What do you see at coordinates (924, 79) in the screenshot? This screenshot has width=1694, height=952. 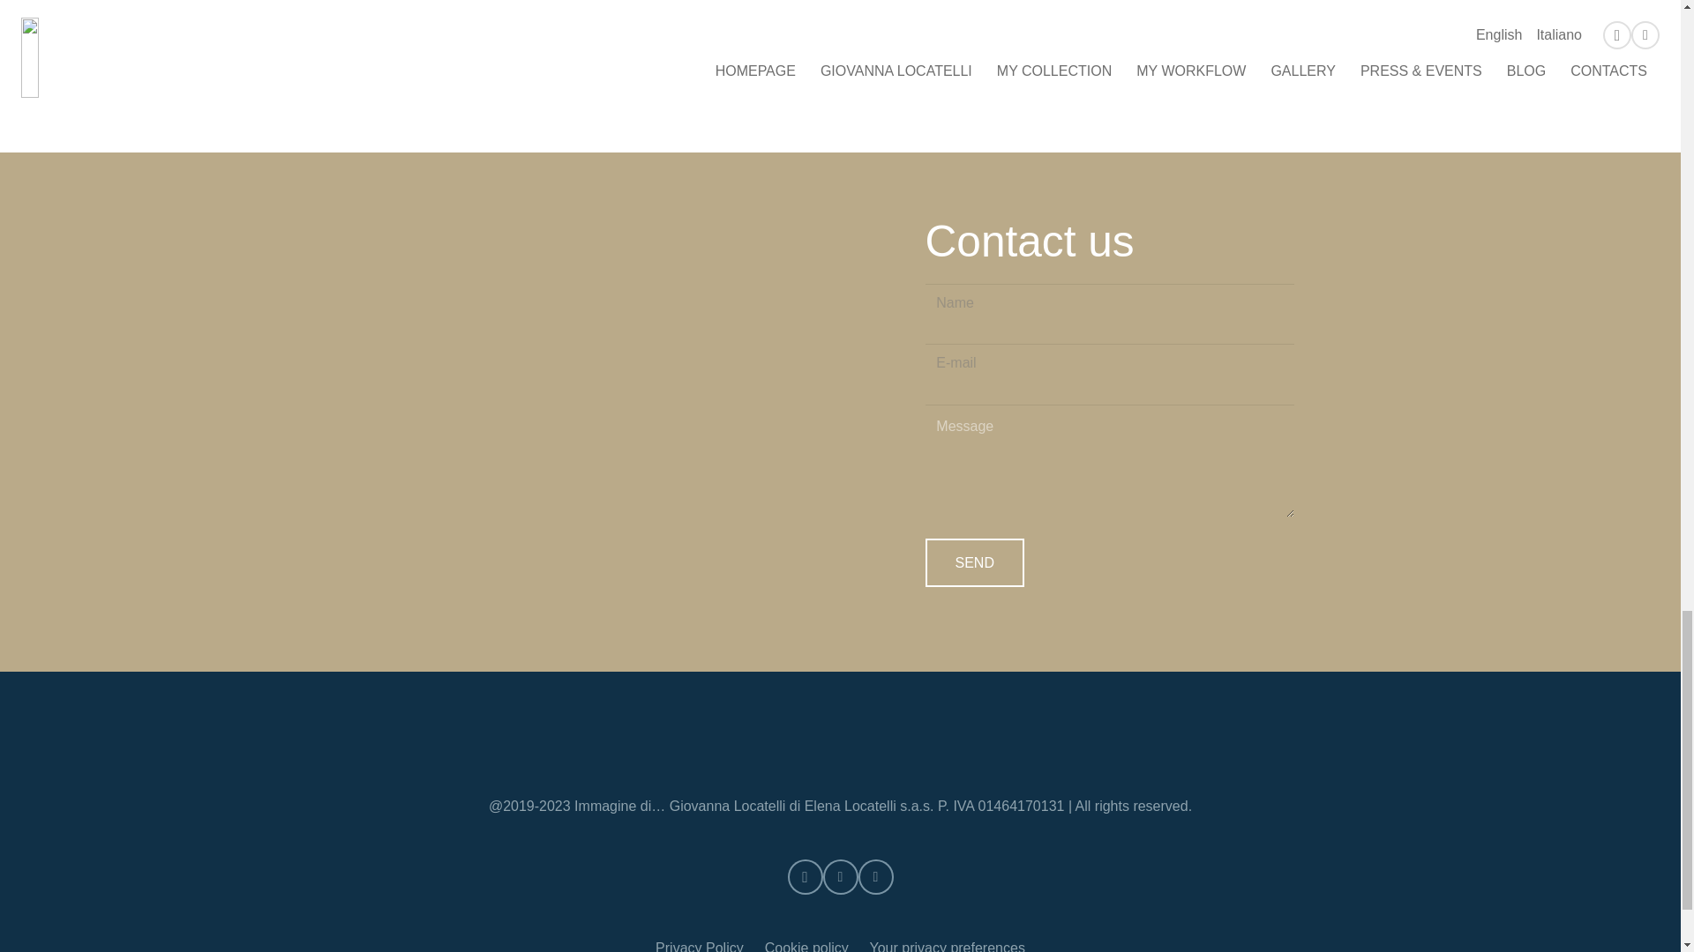 I see `Share this` at bounding box center [924, 79].